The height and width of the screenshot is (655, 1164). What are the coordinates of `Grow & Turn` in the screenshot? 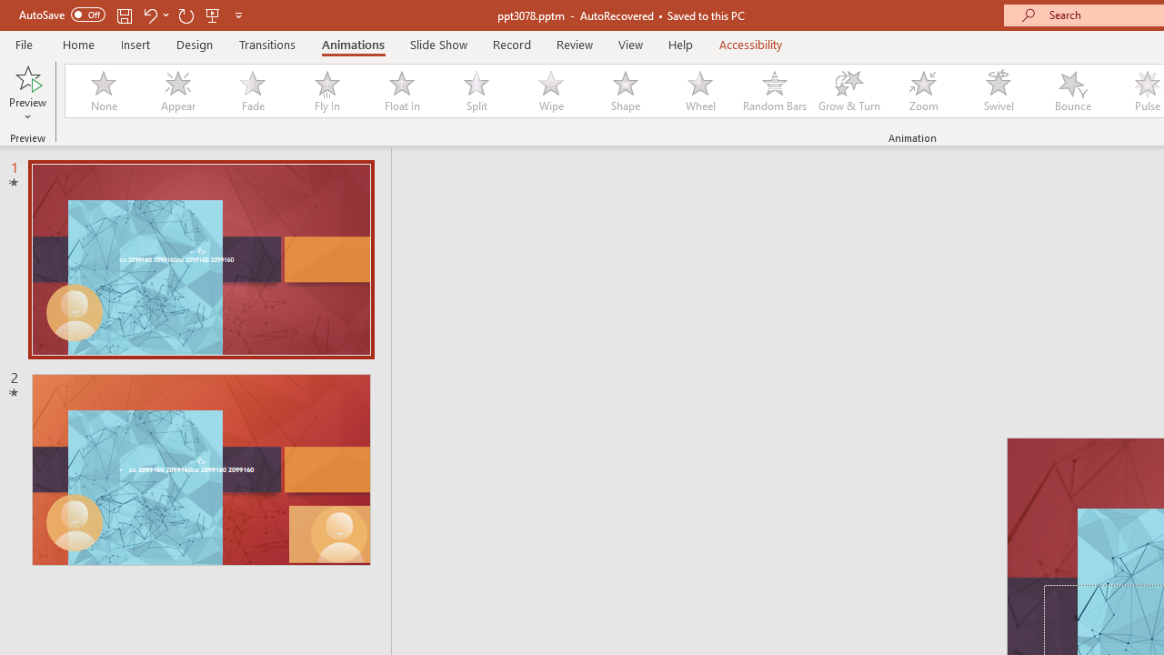 It's located at (849, 91).